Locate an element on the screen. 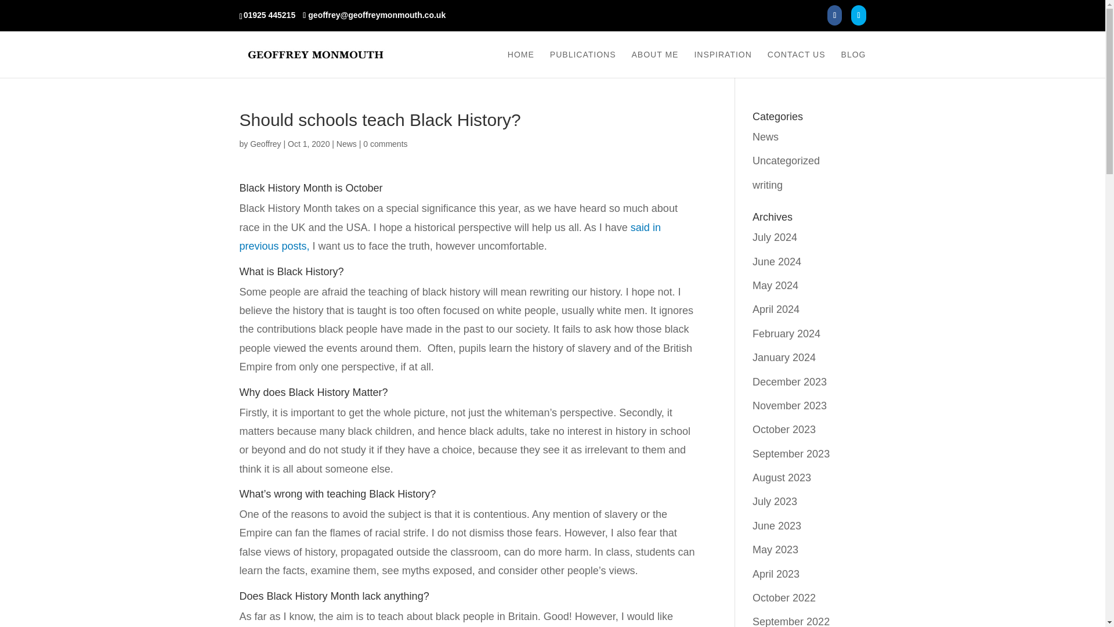  News is located at coordinates (766, 137).